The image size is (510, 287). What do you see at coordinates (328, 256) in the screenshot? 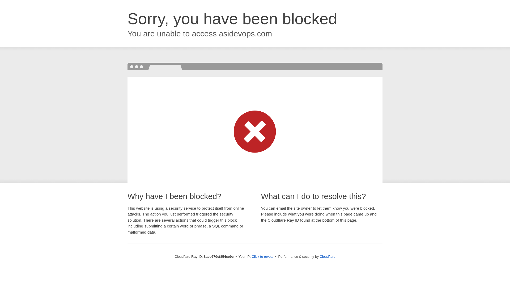
I see `Cloudflare` at bounding box center [328, 256].